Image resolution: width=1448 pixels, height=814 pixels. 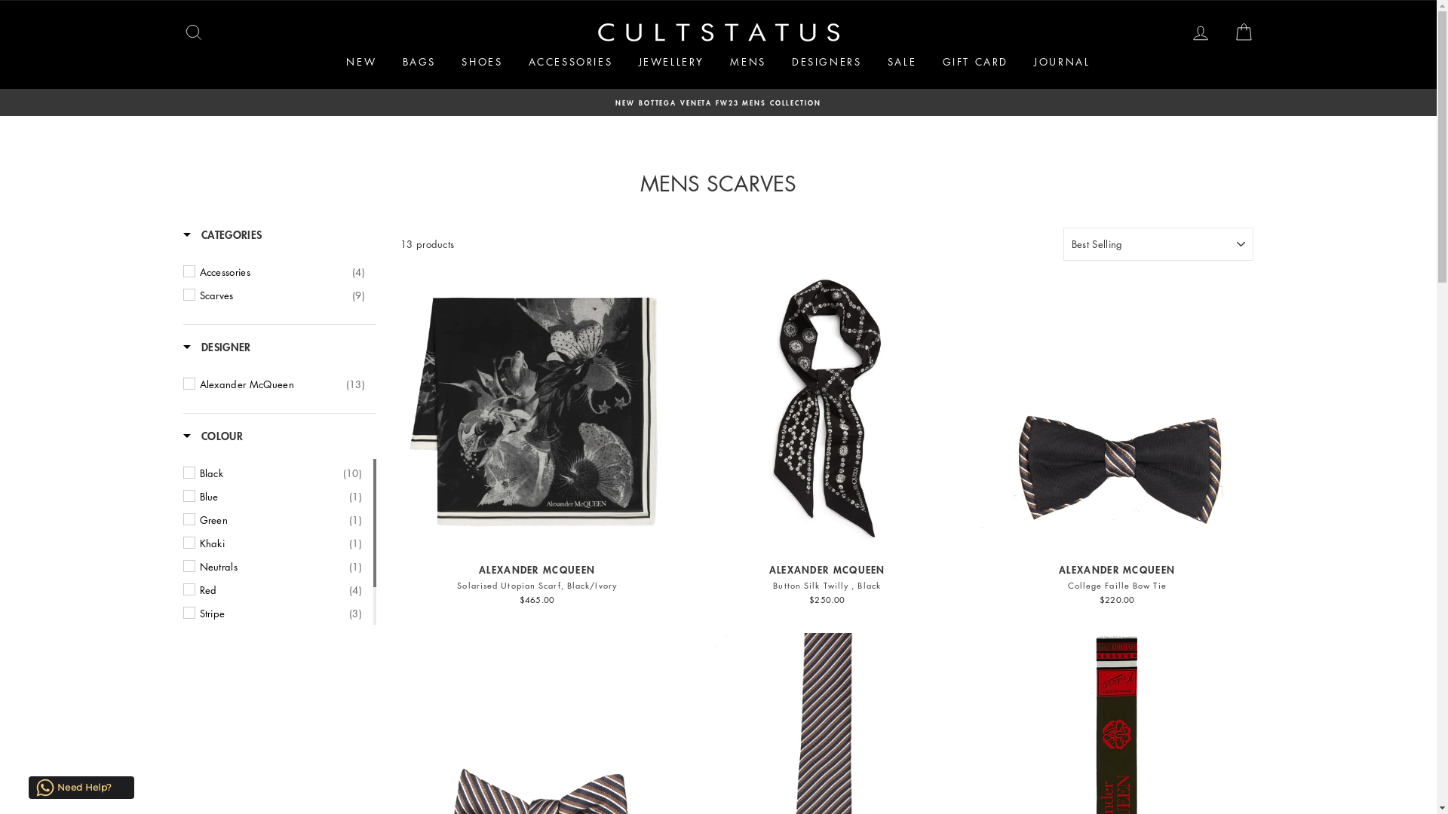 What do you see at coordinates (281, 473) in the screenshot?
I see `Black
(10)` at bounding box center [281, 473].